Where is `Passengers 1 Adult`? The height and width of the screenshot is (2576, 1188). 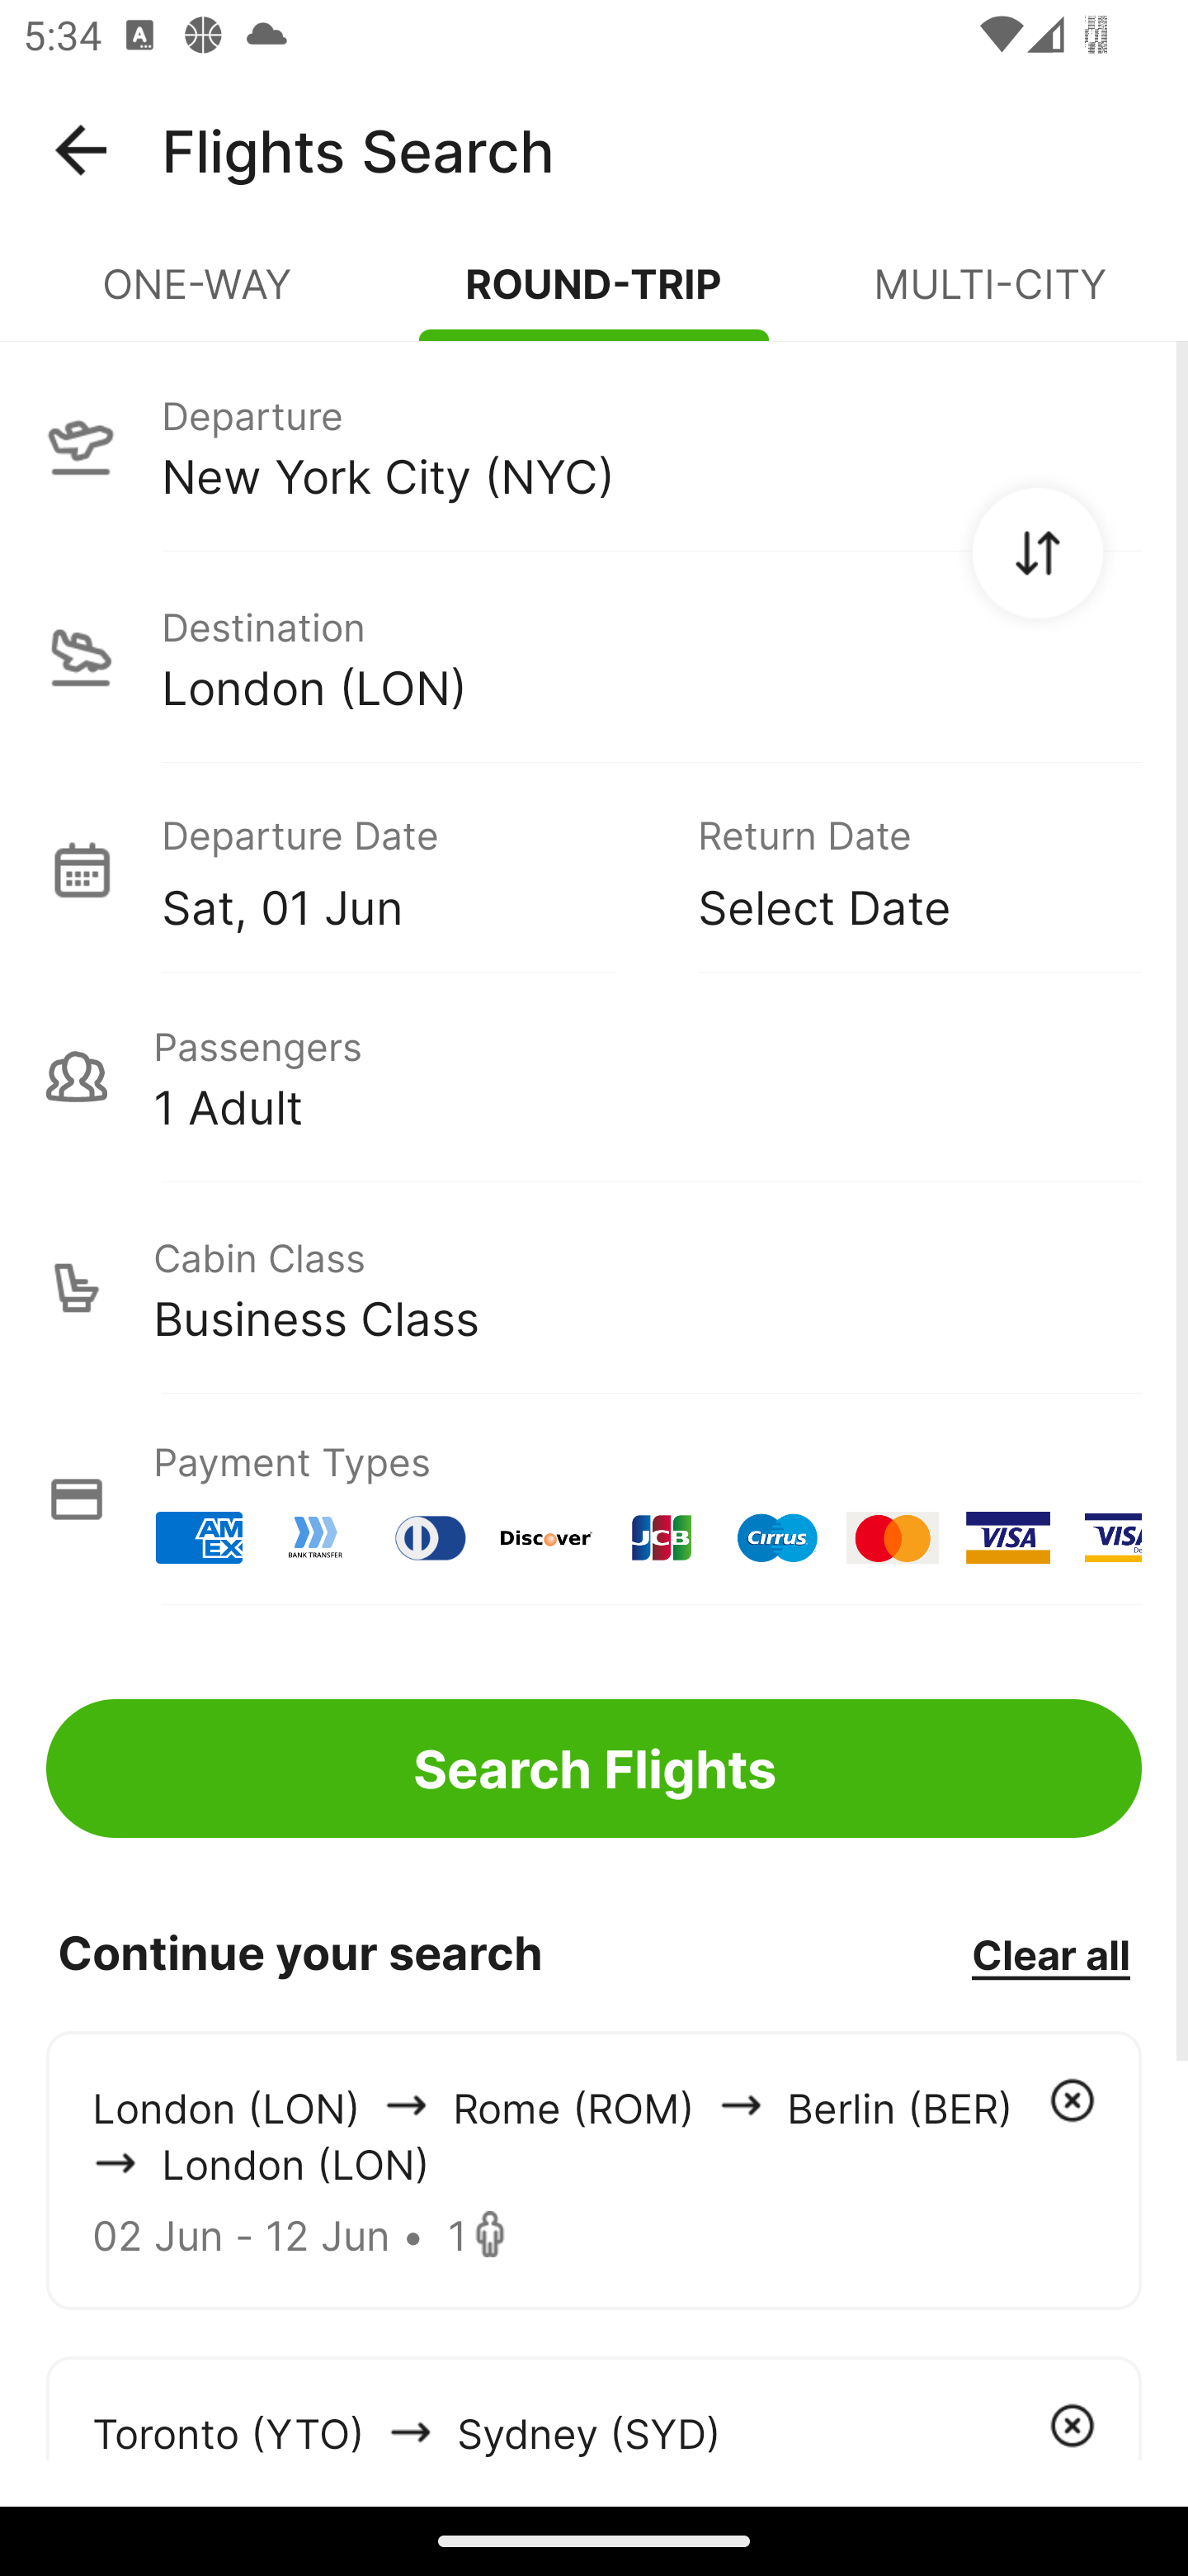 Passengers 1 Adult is located at coordinates (594, 1077).